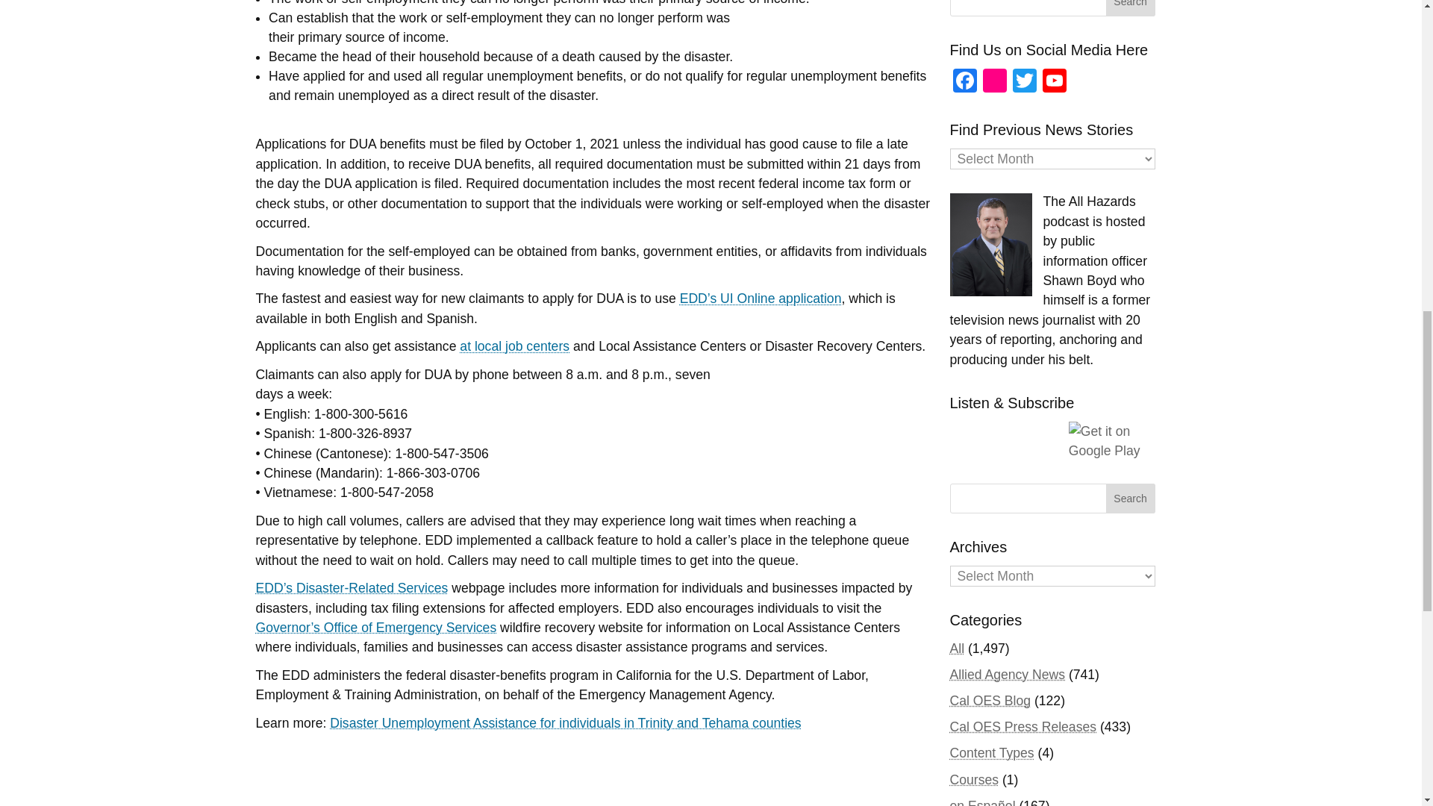 The width and height of the screenshot is (1433, 806). Describe the element at coordinates (993, 82) in the screenshot. I see `Flickr` at that location.